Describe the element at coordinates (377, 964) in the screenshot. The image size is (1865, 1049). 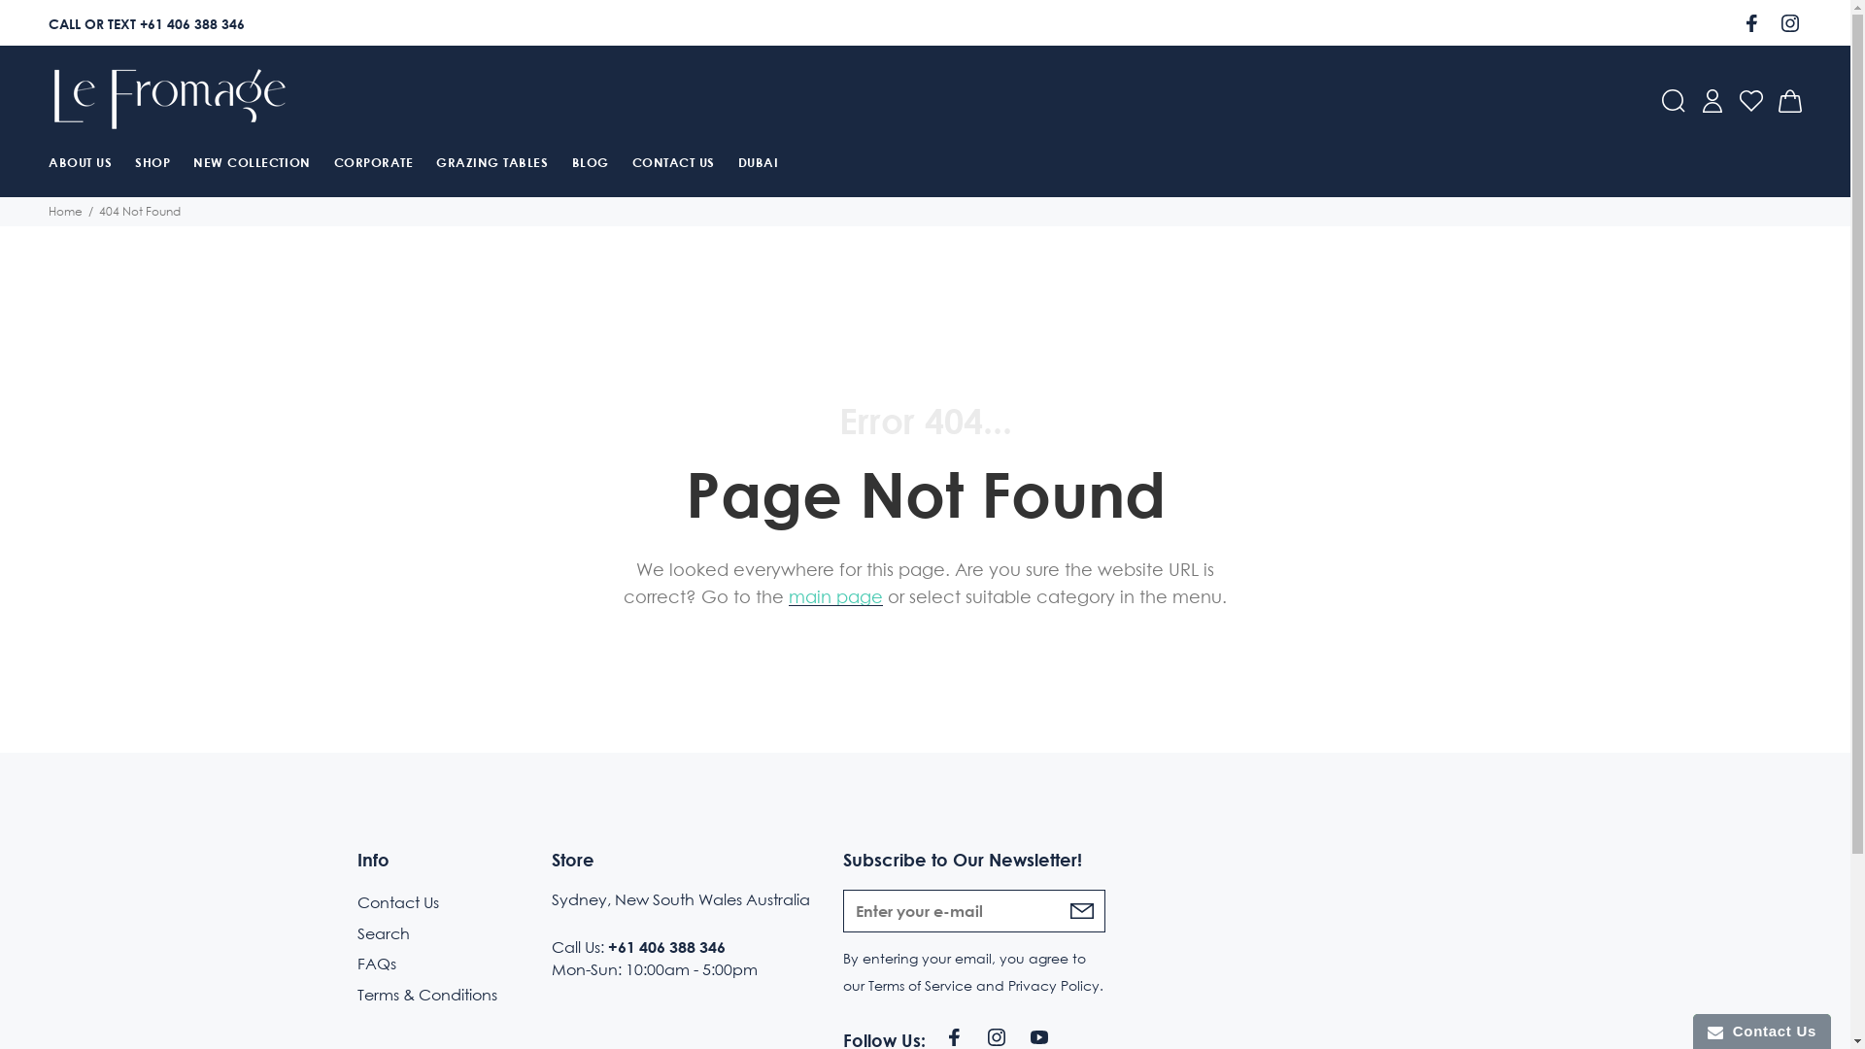
I see `FAQs` at that location.